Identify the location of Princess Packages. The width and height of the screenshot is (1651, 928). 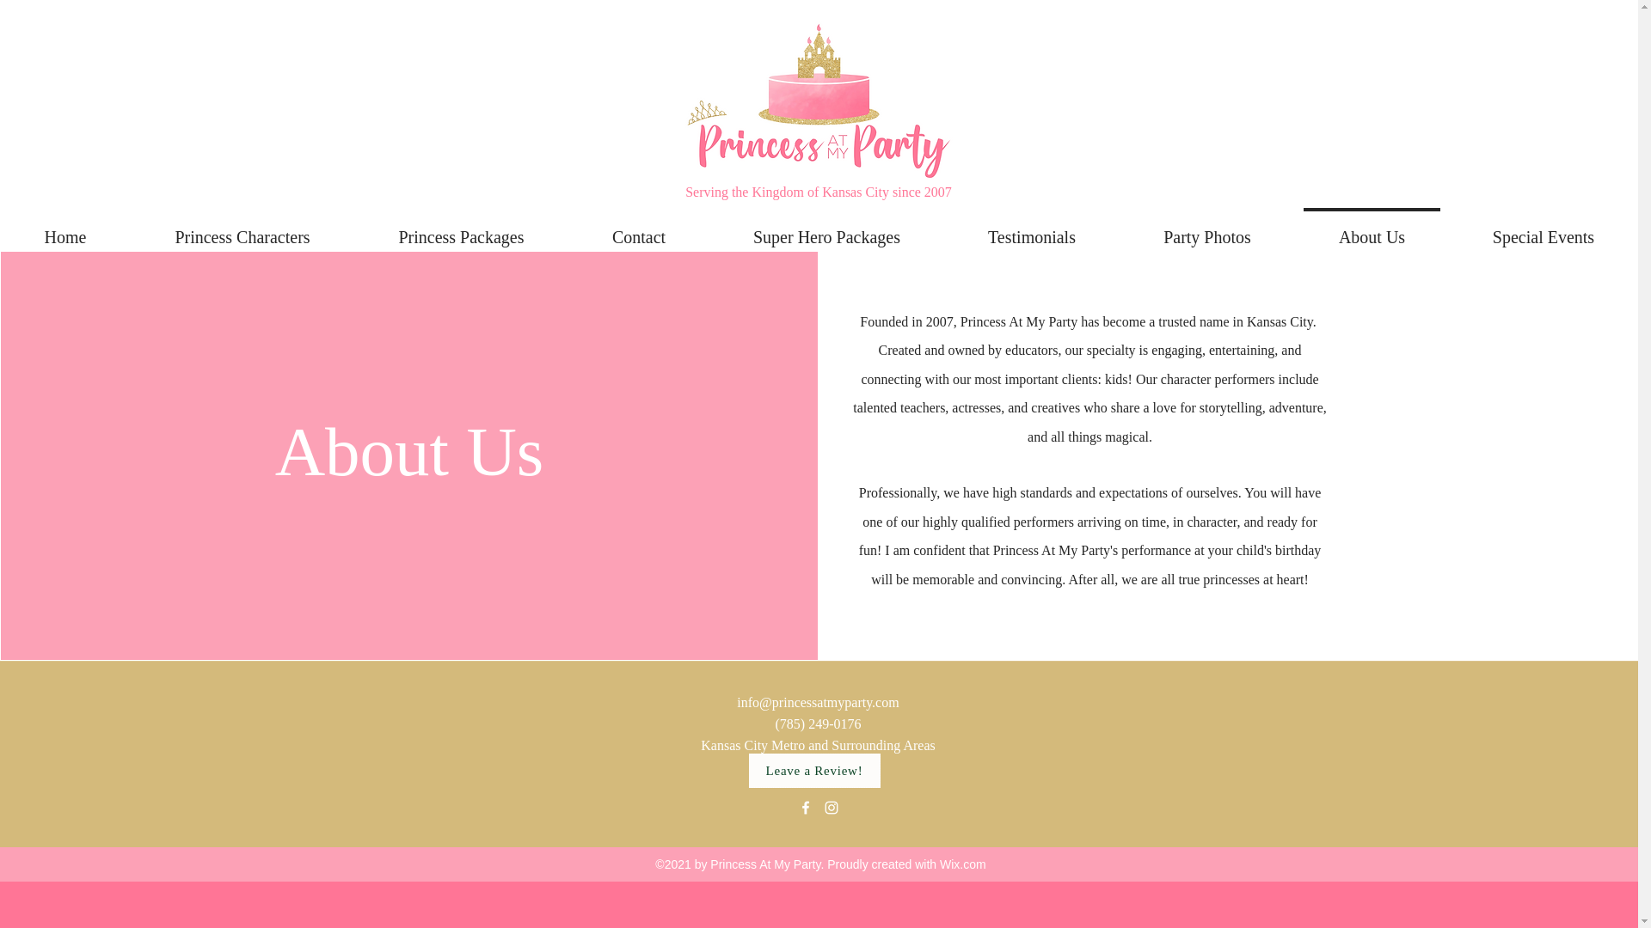
(461, 229).